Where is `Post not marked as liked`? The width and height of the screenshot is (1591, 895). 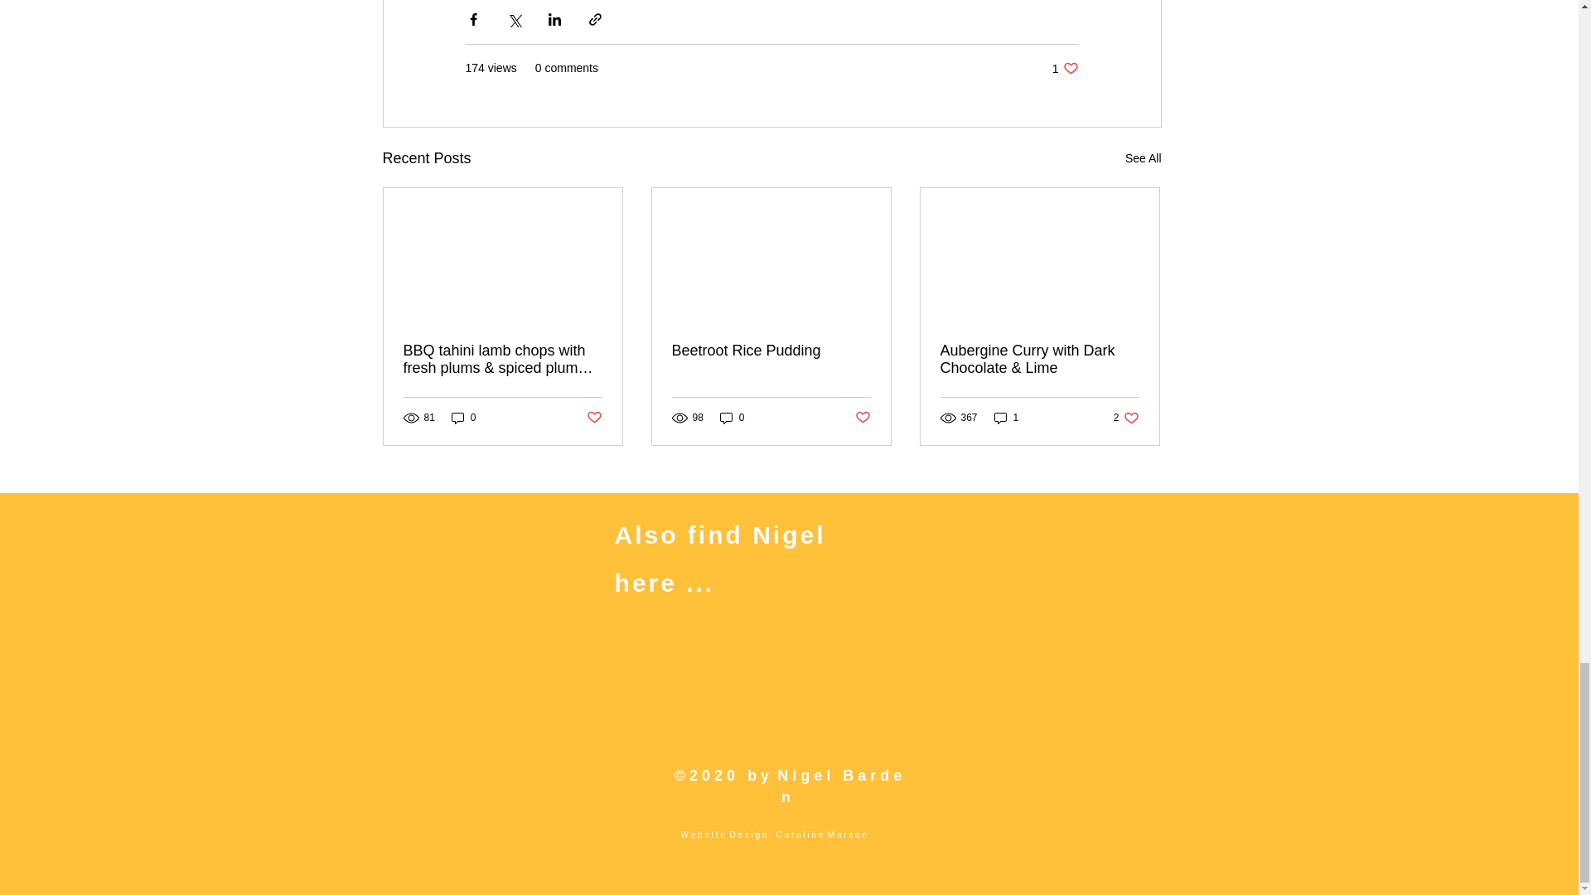
Post not marked as liked is located at coordinates (1007, 418).